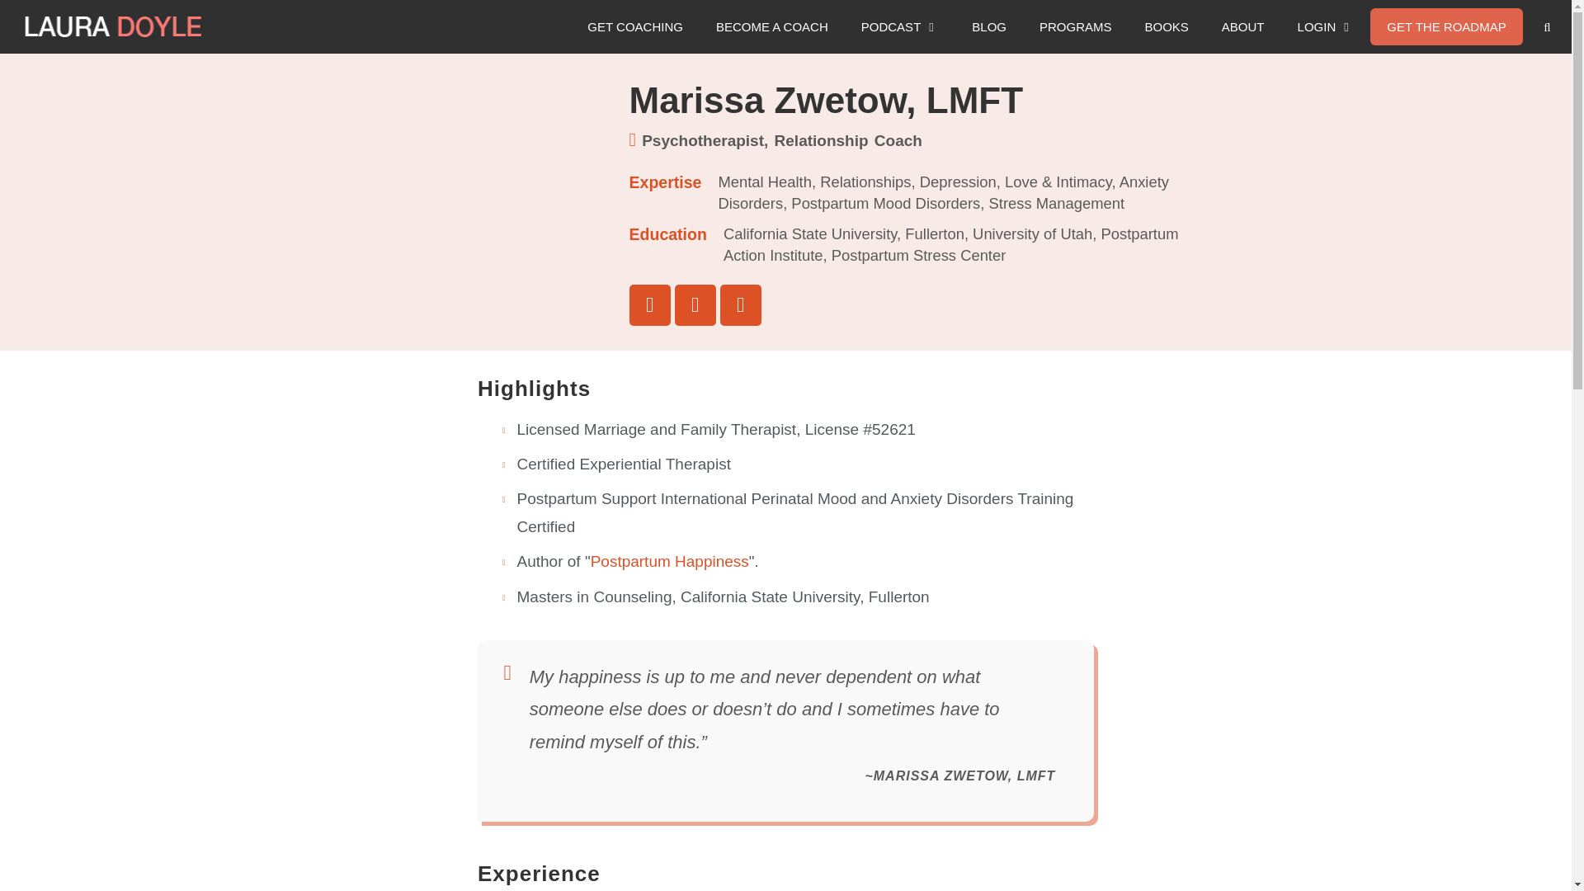 The height and width of the screenshot is (891, 1584). I want to click on PODCAST, so click(900, 26).